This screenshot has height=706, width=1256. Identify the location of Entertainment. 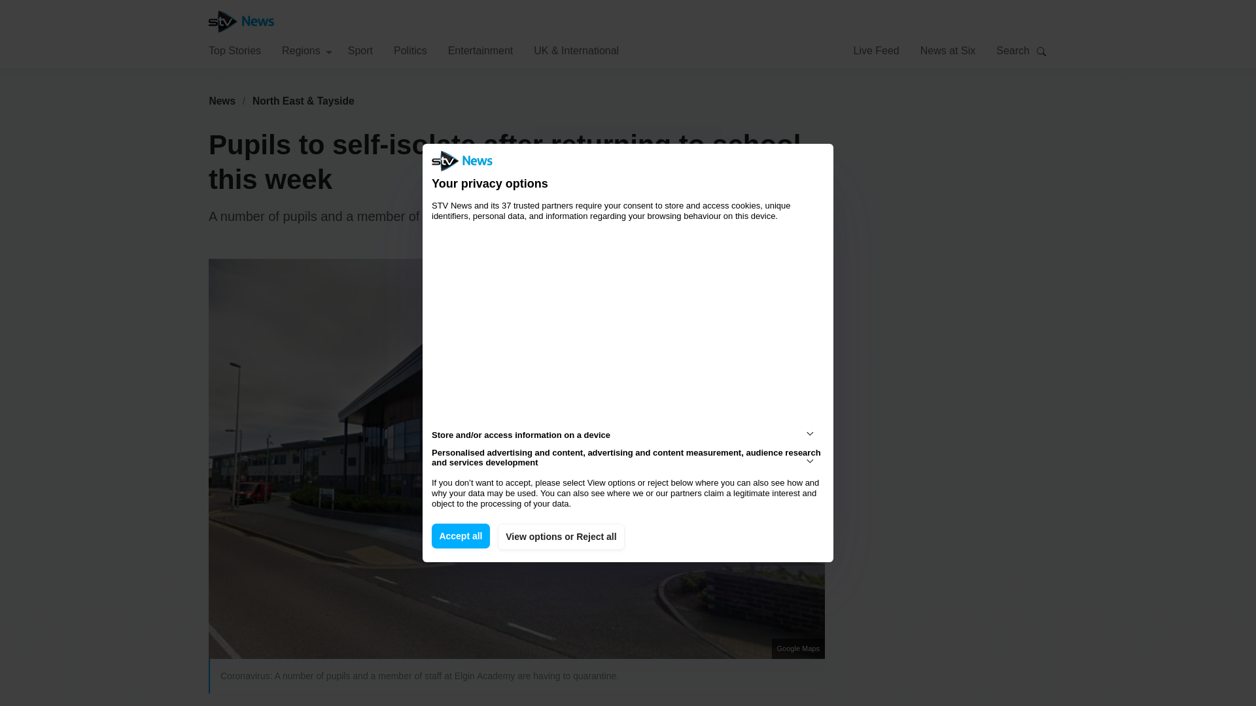
(481, 50).